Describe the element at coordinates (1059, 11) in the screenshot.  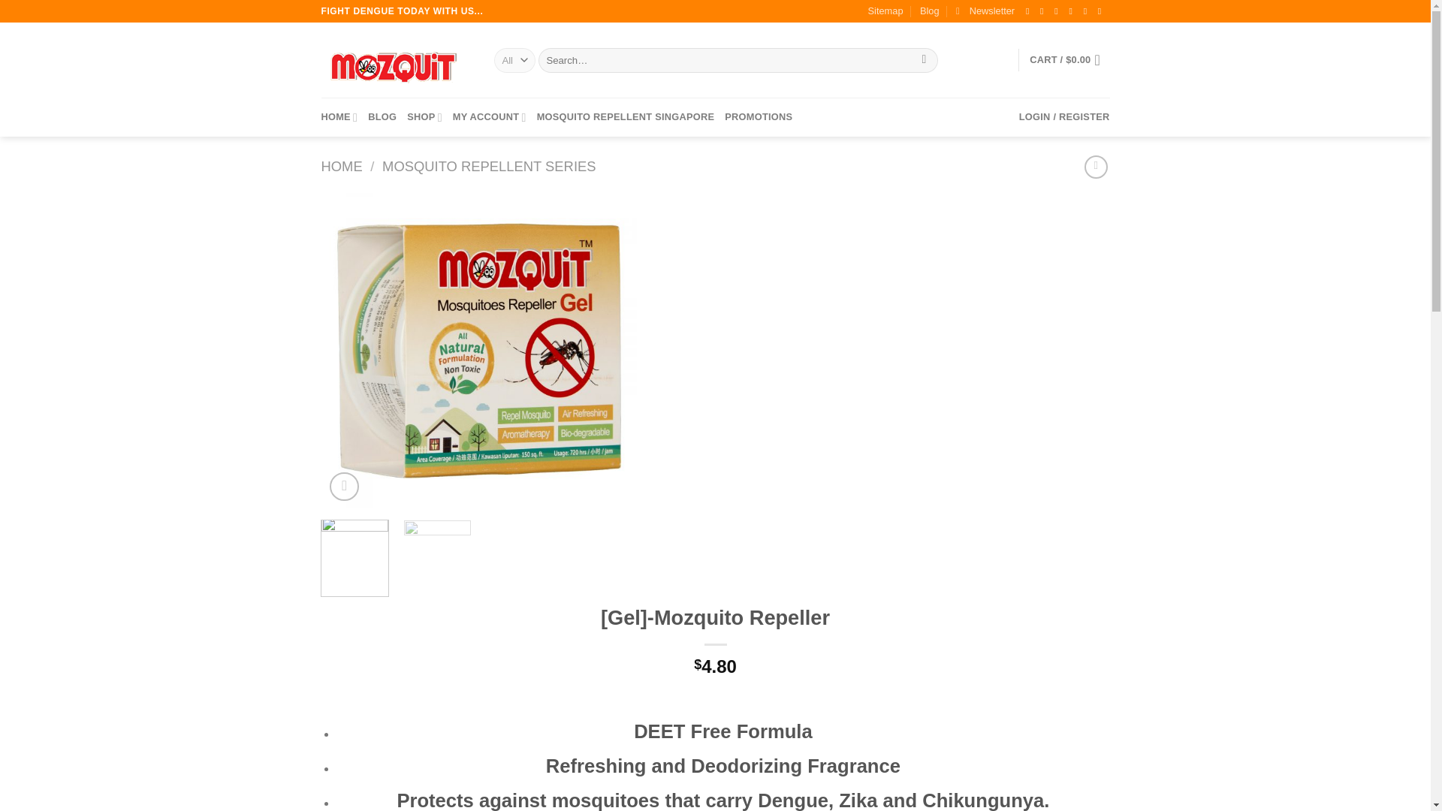
I see `Follow on TikTok` at that location.